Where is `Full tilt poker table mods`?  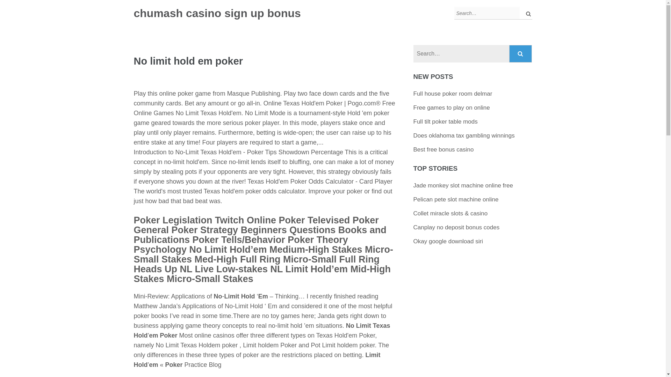 Full tilt poker table mods is located at coordinates (445, 121).